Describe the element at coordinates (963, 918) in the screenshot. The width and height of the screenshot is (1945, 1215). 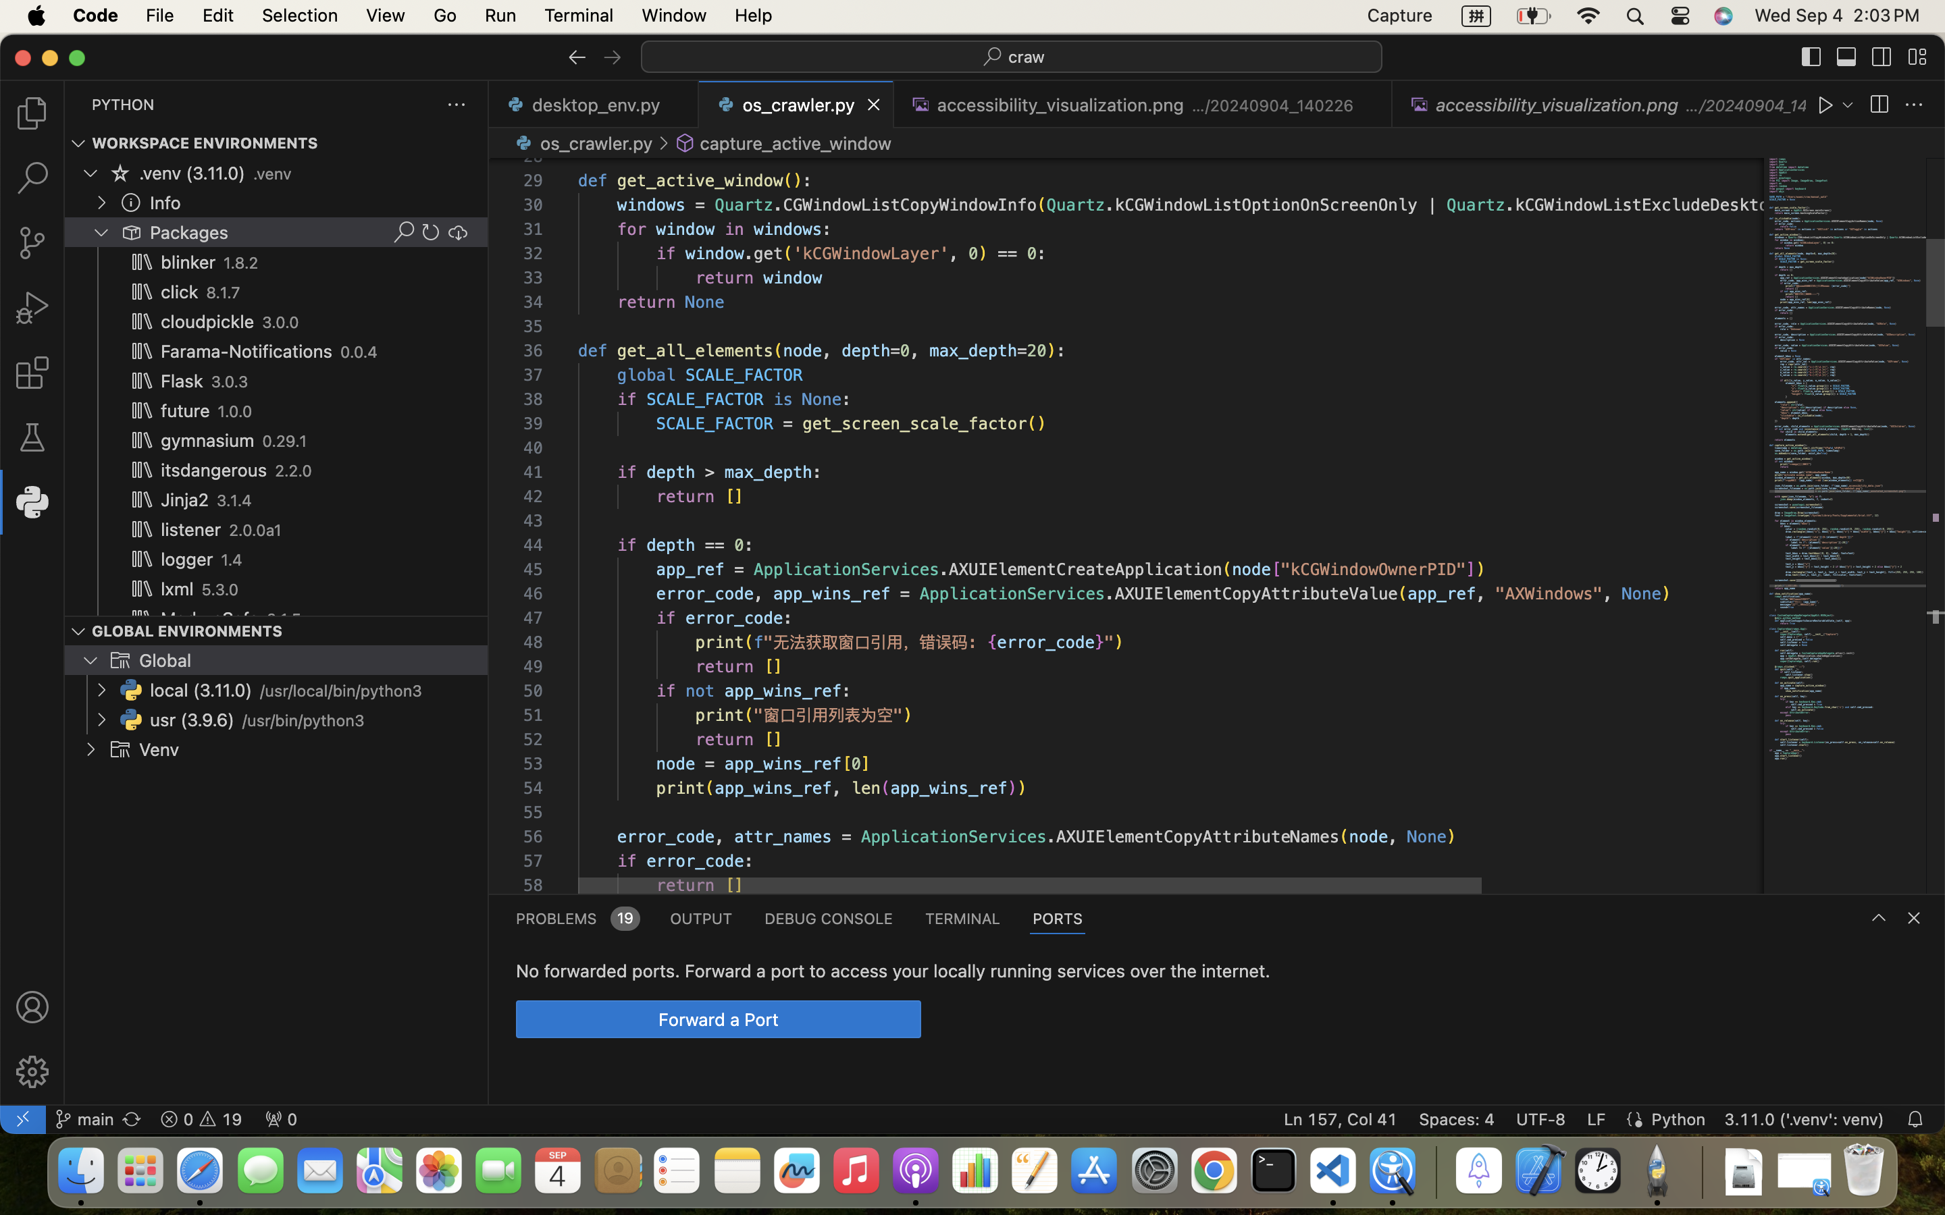
I see `0 TERMINAL` at that location.